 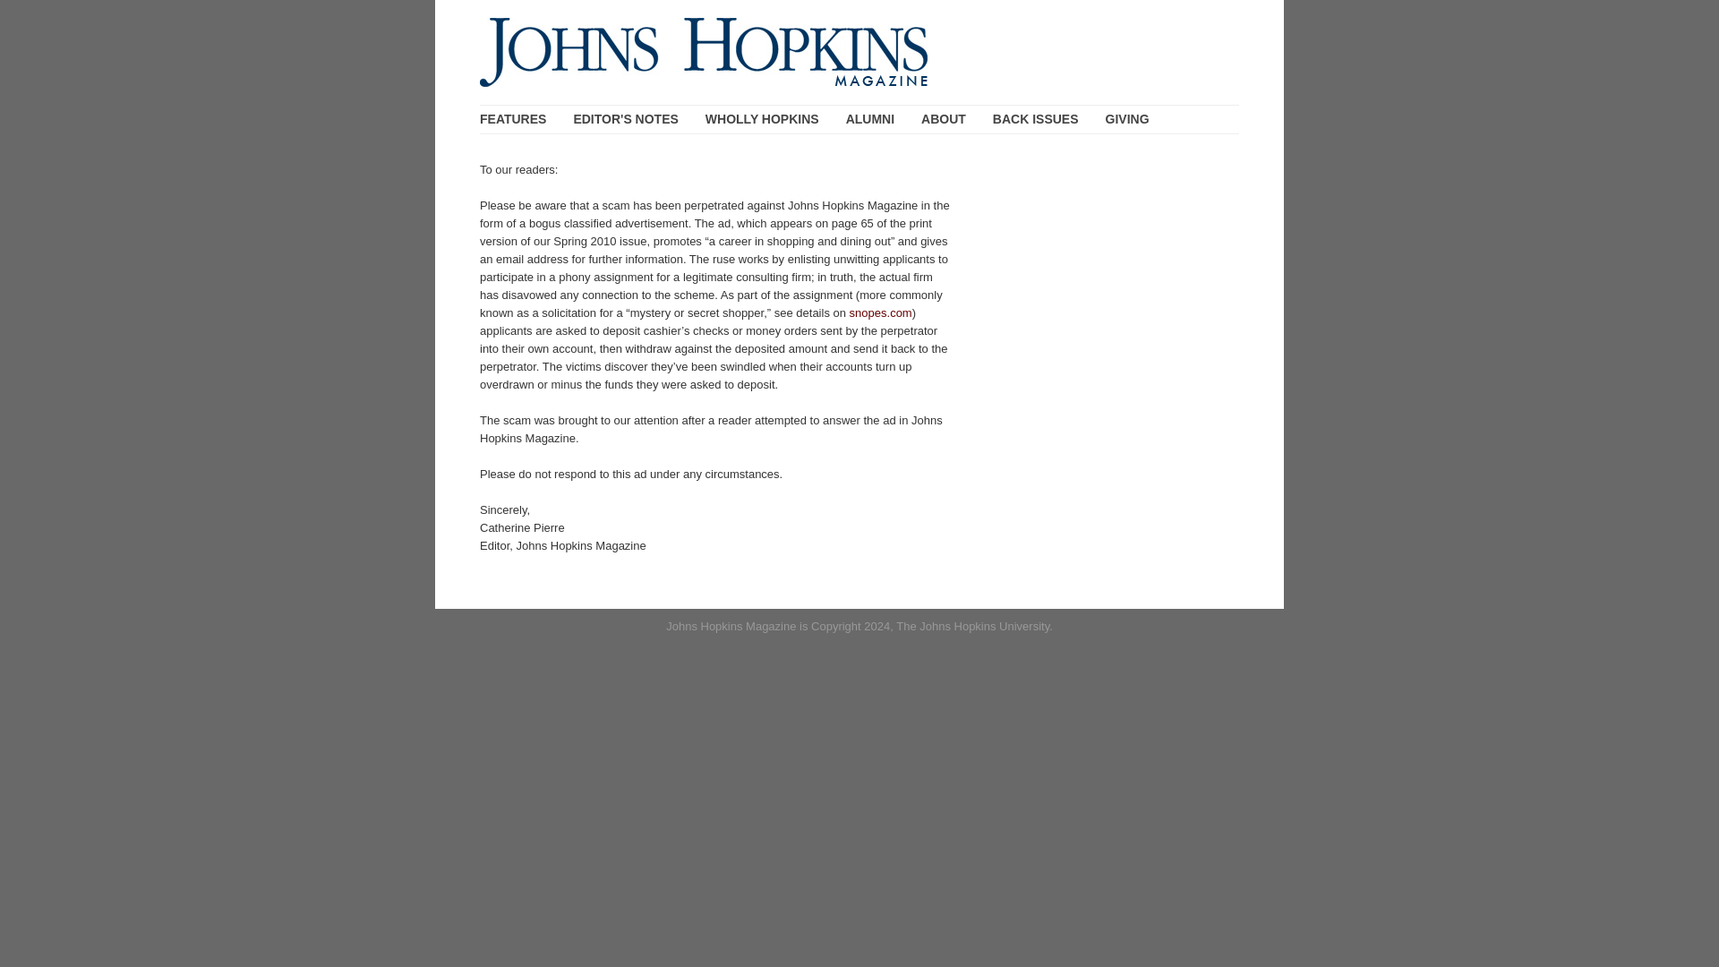 What do you see at coordinates (512, 119) in the screenshot?
I see `FEATURES` at bounding box center [512, 119].